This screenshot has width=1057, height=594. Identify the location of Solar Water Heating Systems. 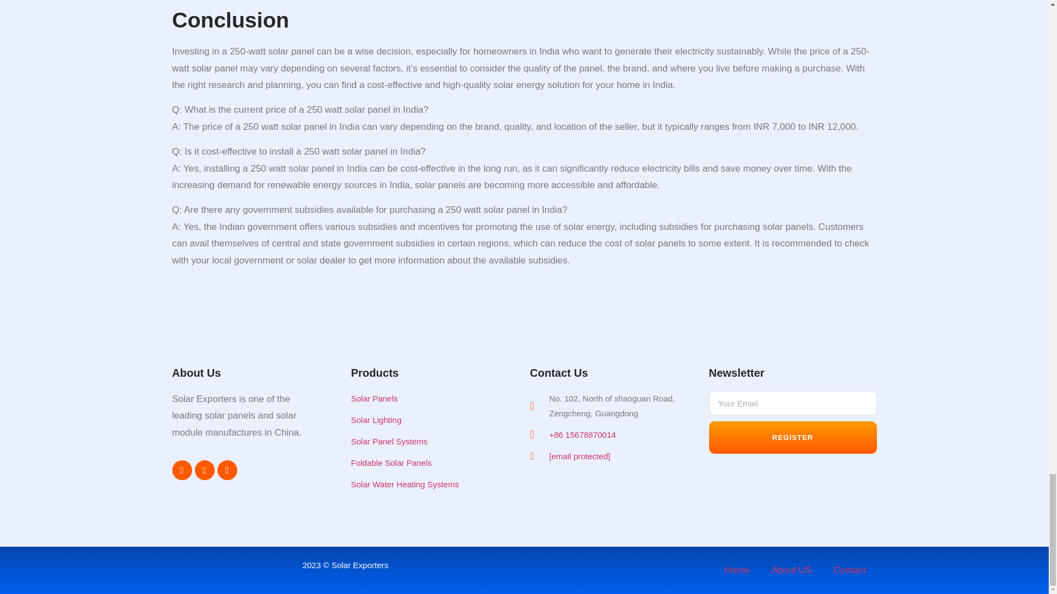
(424, 484).